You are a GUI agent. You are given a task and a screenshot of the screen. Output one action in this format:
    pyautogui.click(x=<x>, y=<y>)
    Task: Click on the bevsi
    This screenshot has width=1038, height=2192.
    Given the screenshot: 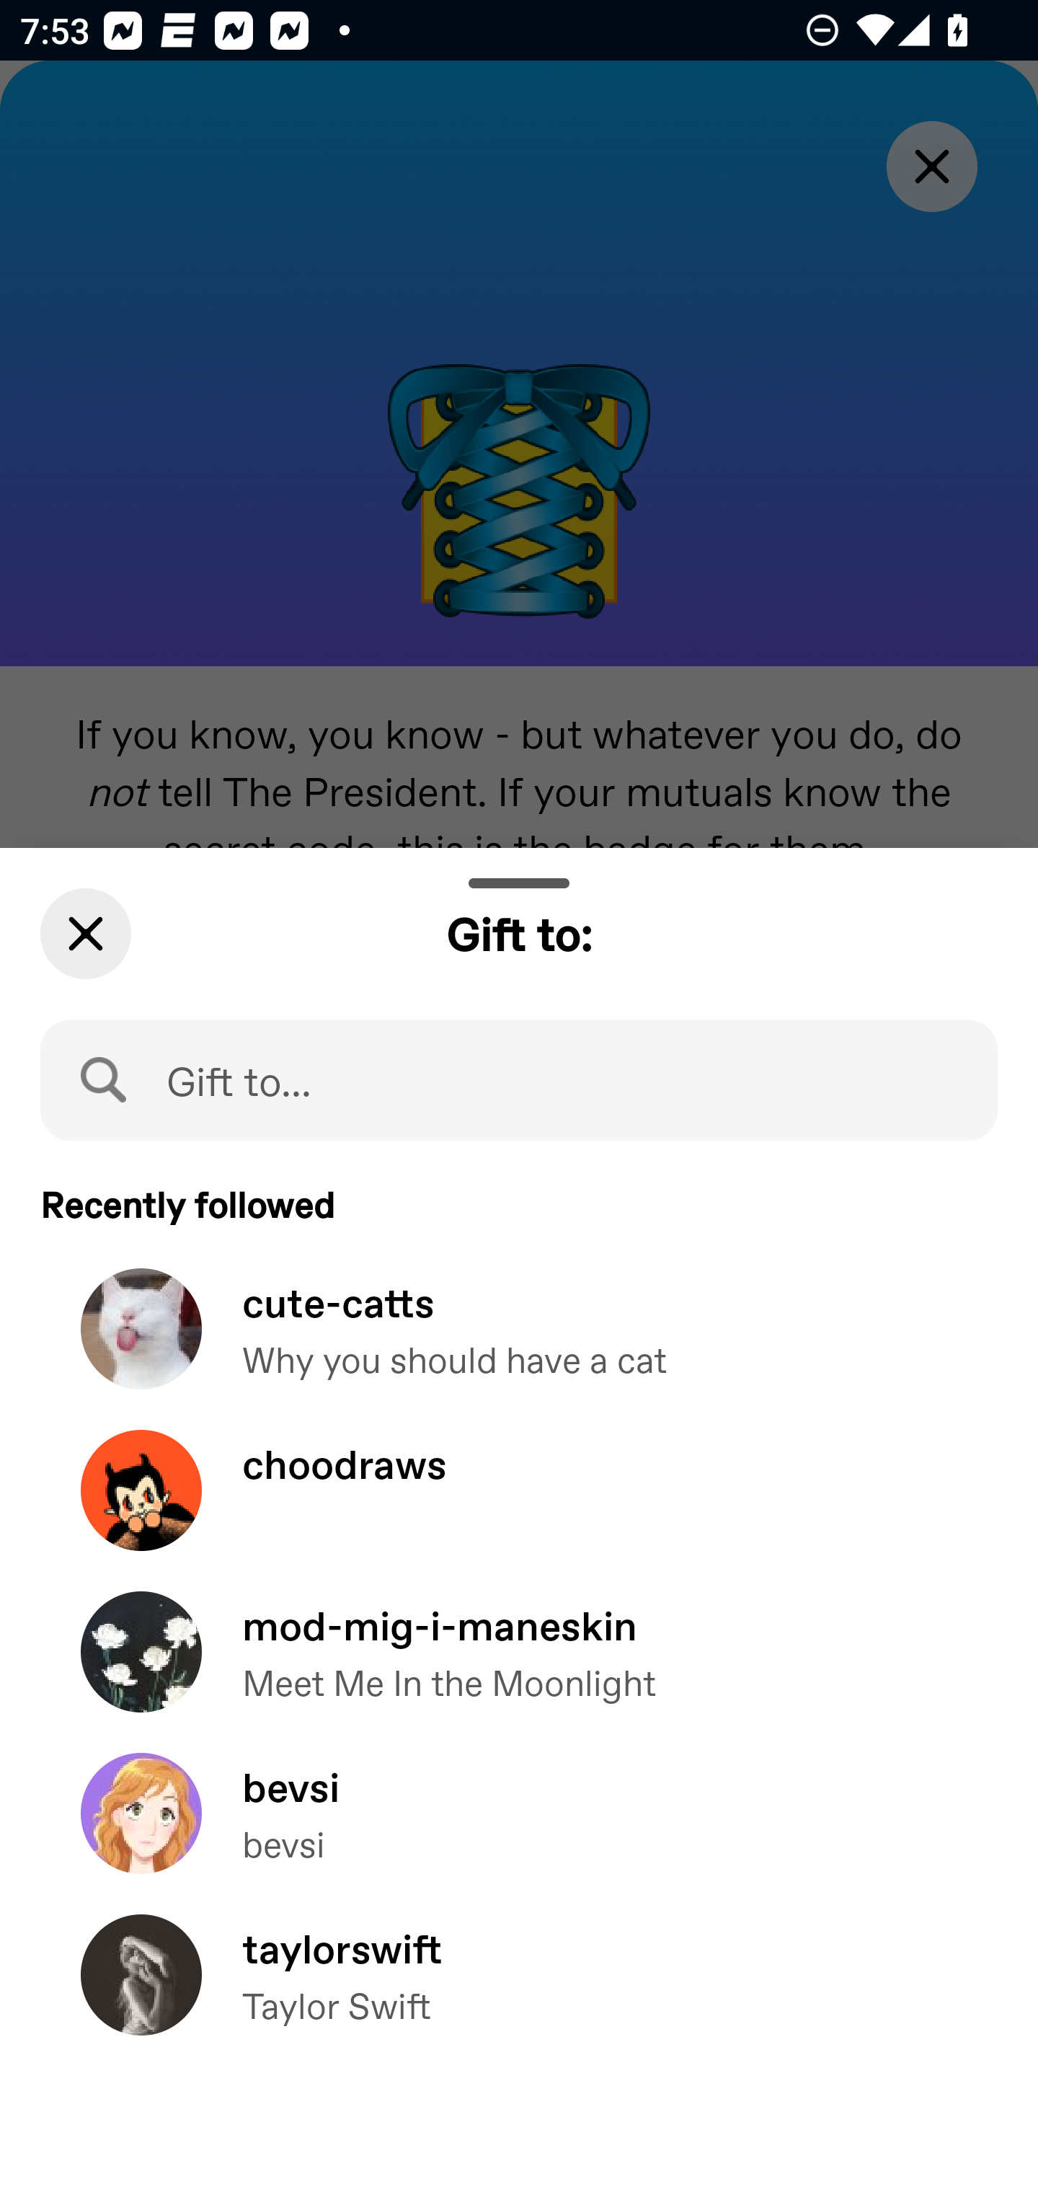 What is the action you would take?
    pyautogui.click(x=519, y=1833)
    